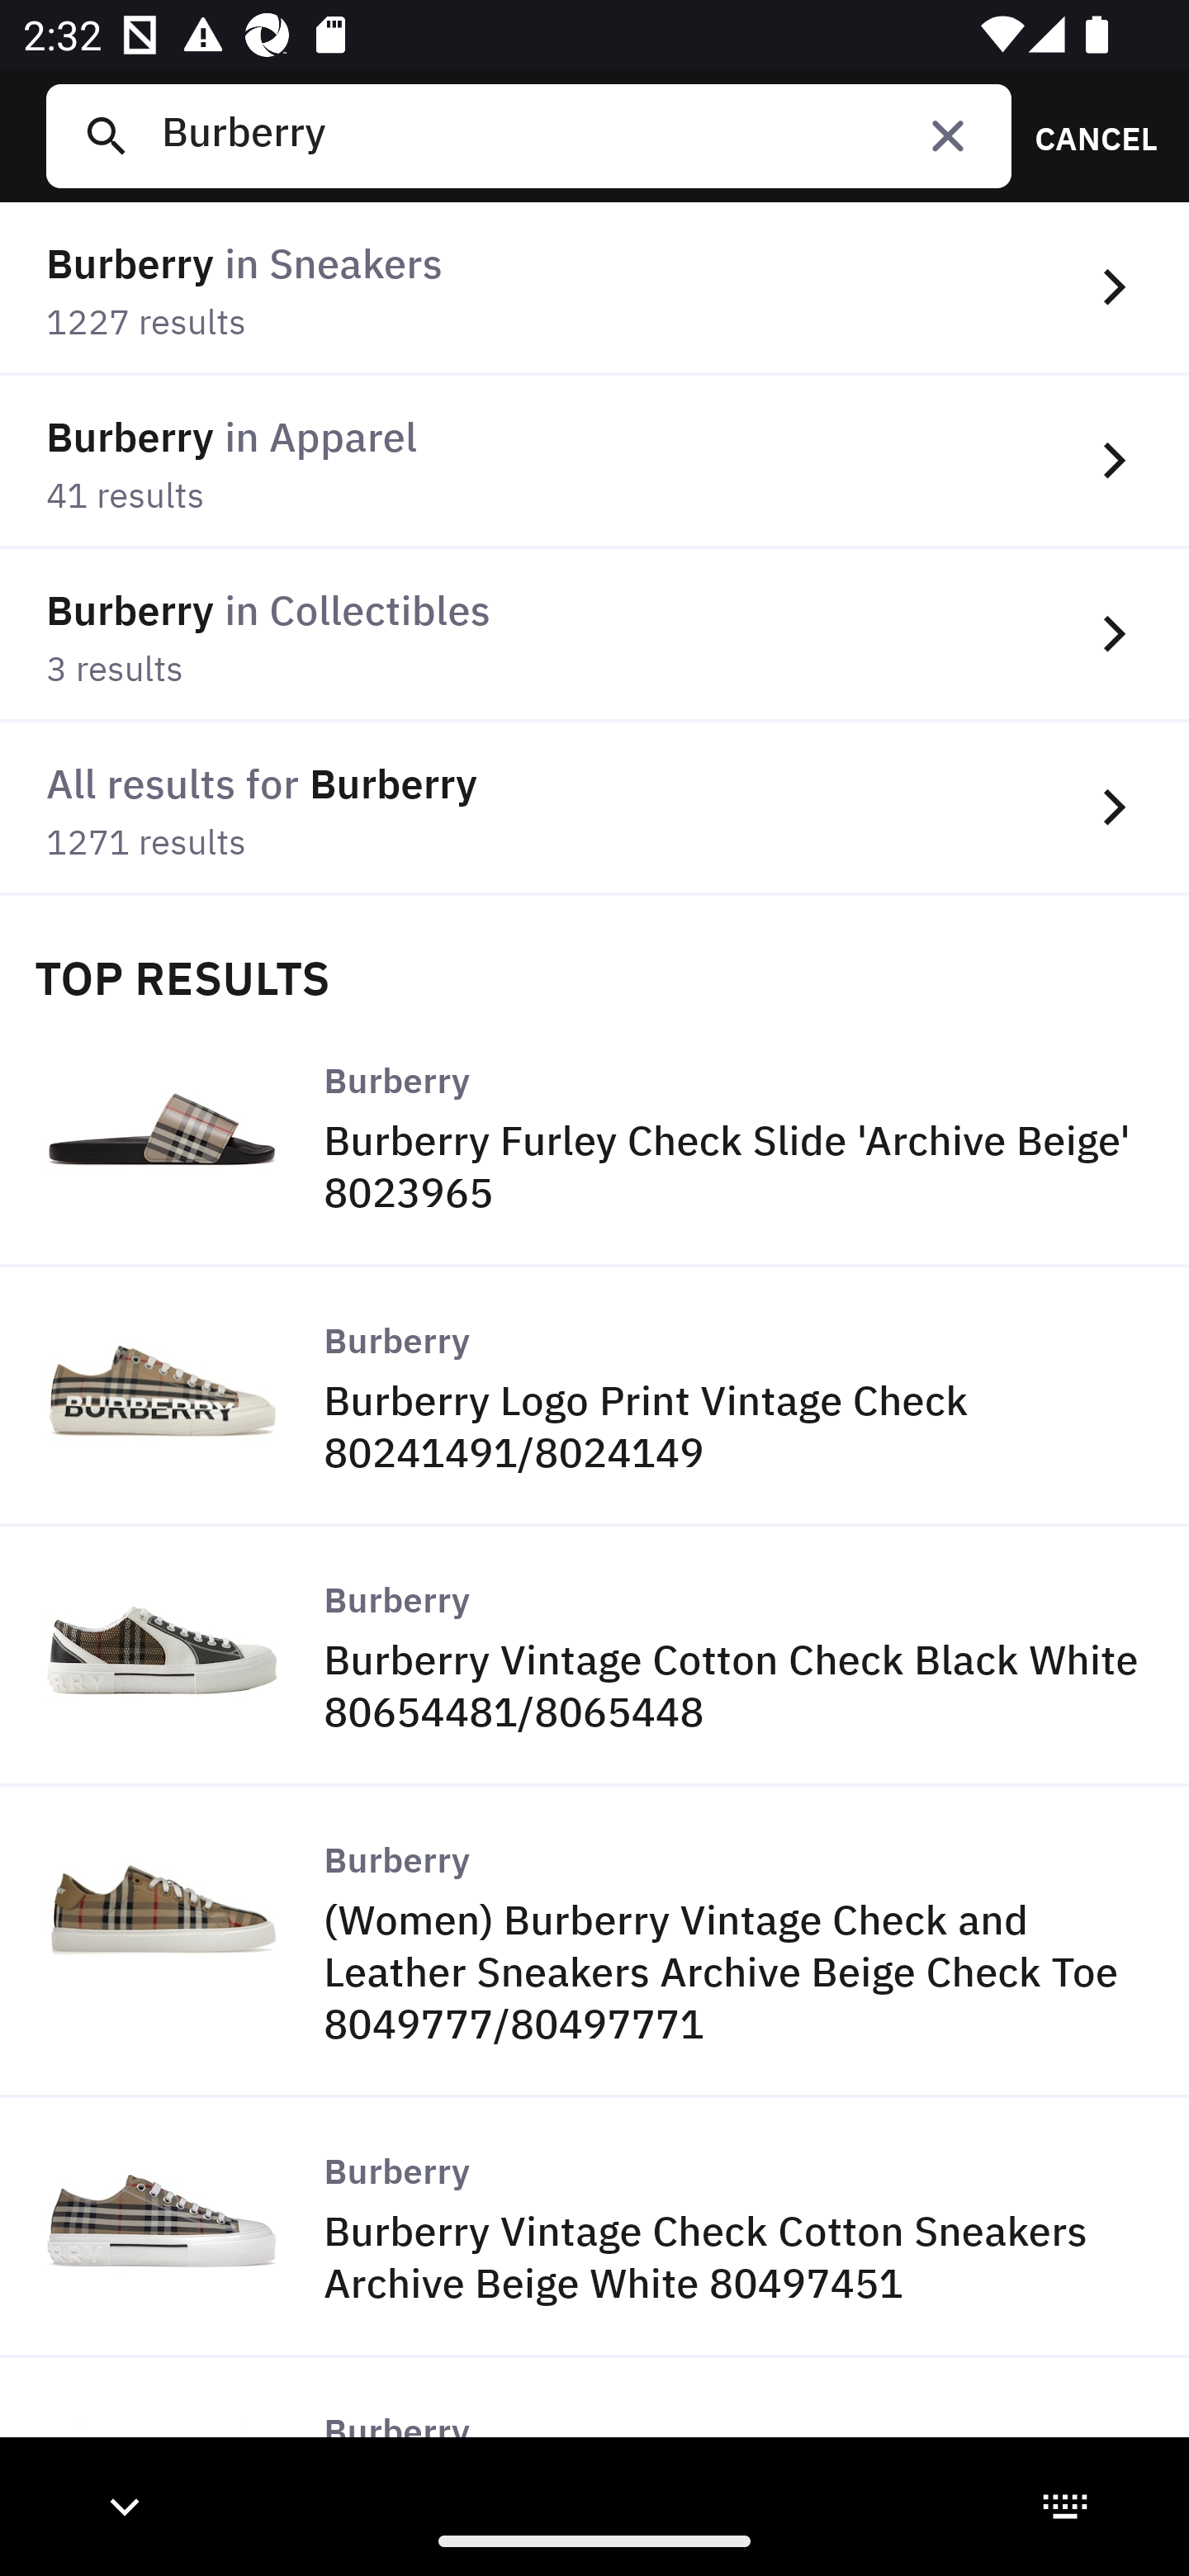 Image resolution: width=1189 pixels, height=2576 pixels. I want to click on Burberry  in Sneakers 1227 results , so click(594, 289).